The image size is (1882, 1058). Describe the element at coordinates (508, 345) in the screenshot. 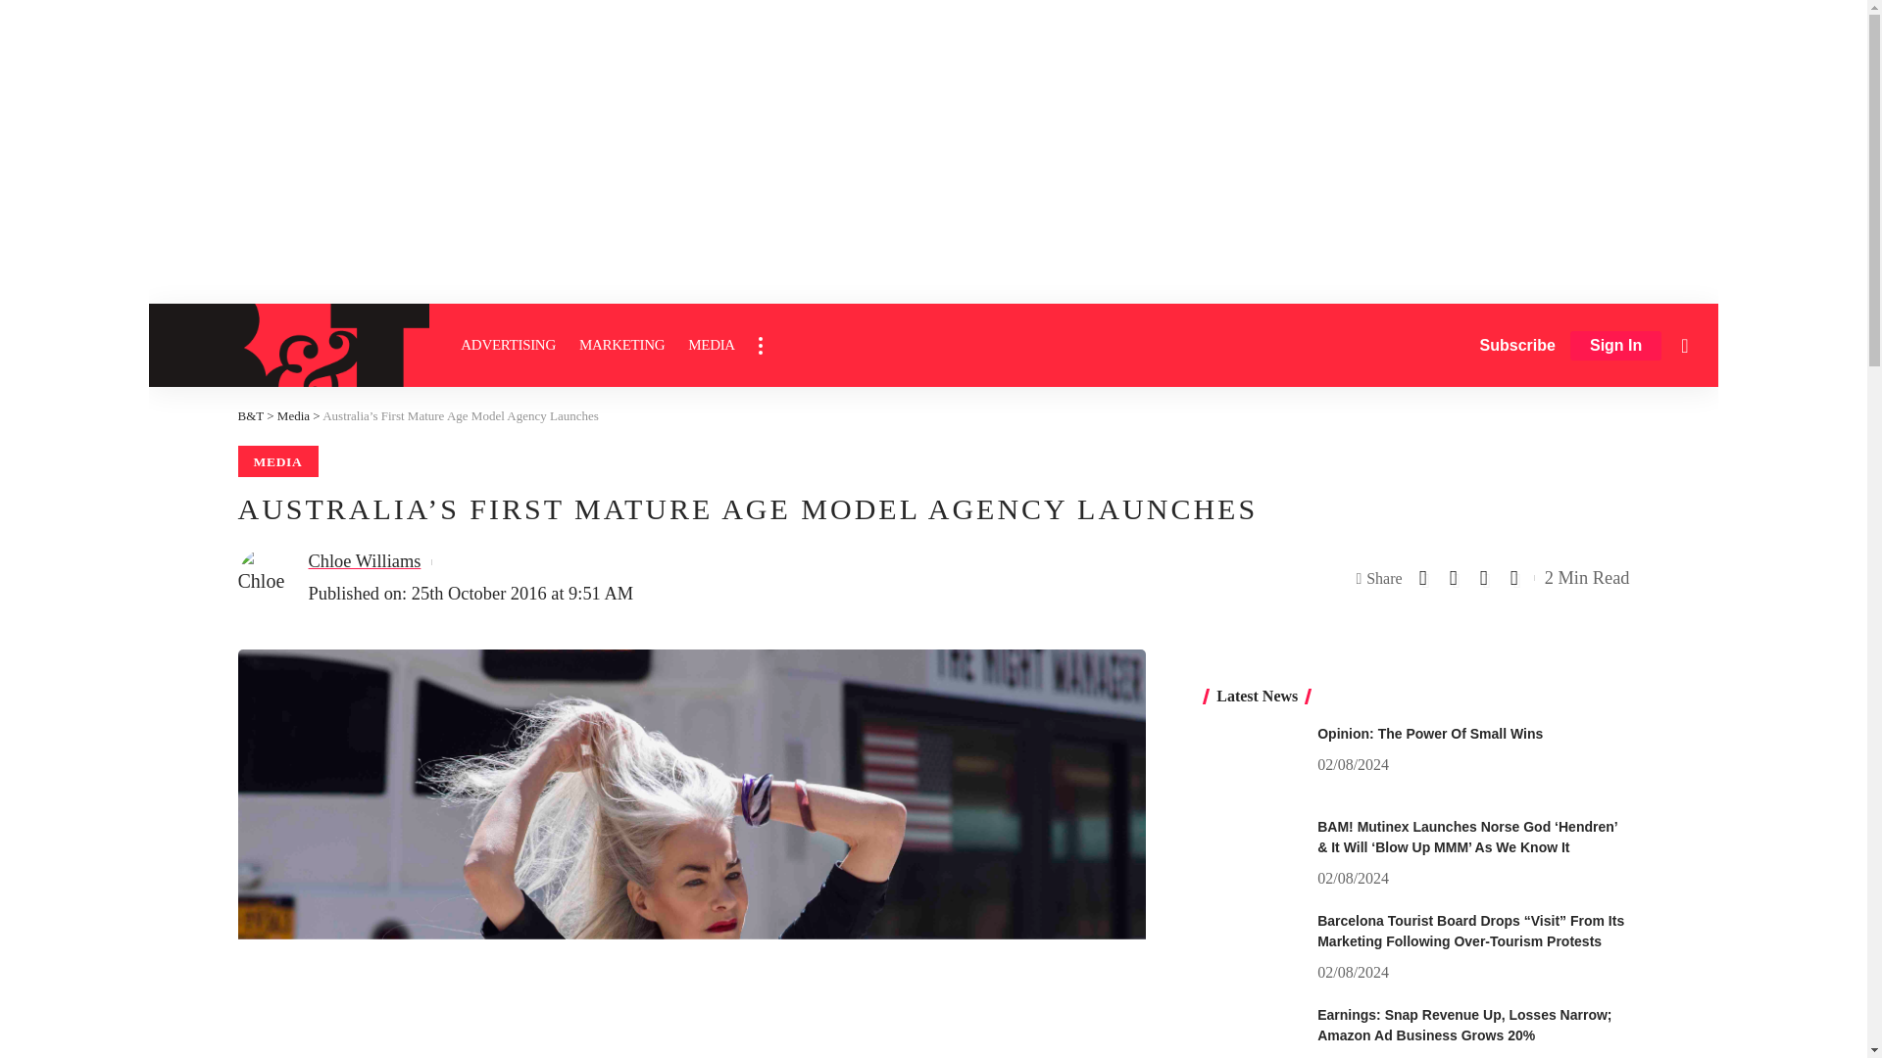

I see `ADVERTISING` at that location.